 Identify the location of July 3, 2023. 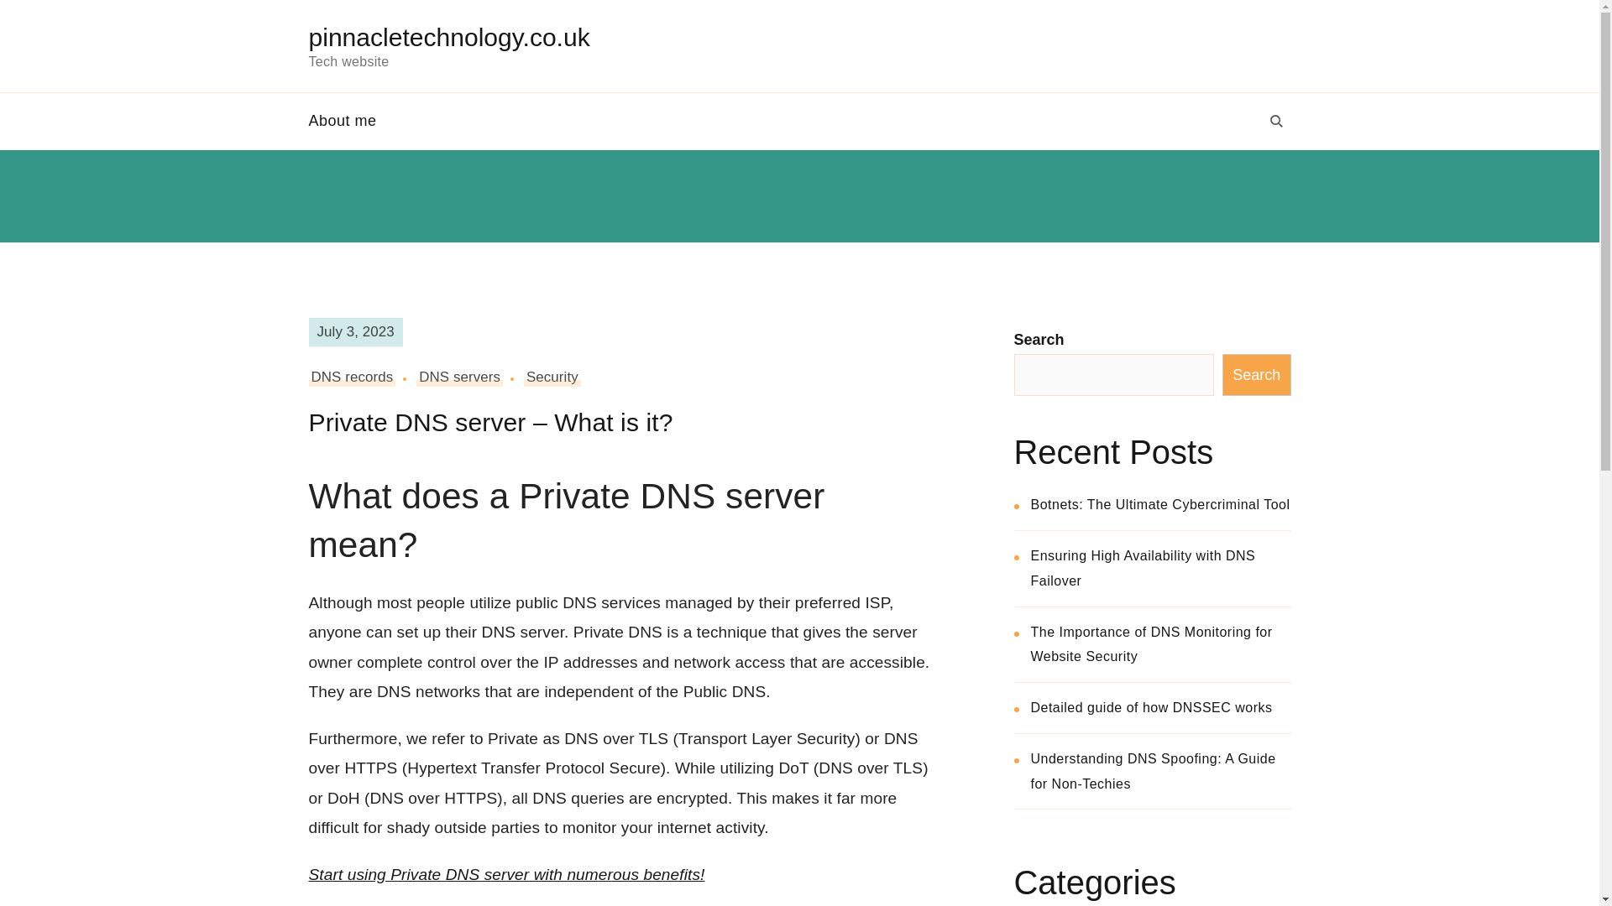
(356, 332).